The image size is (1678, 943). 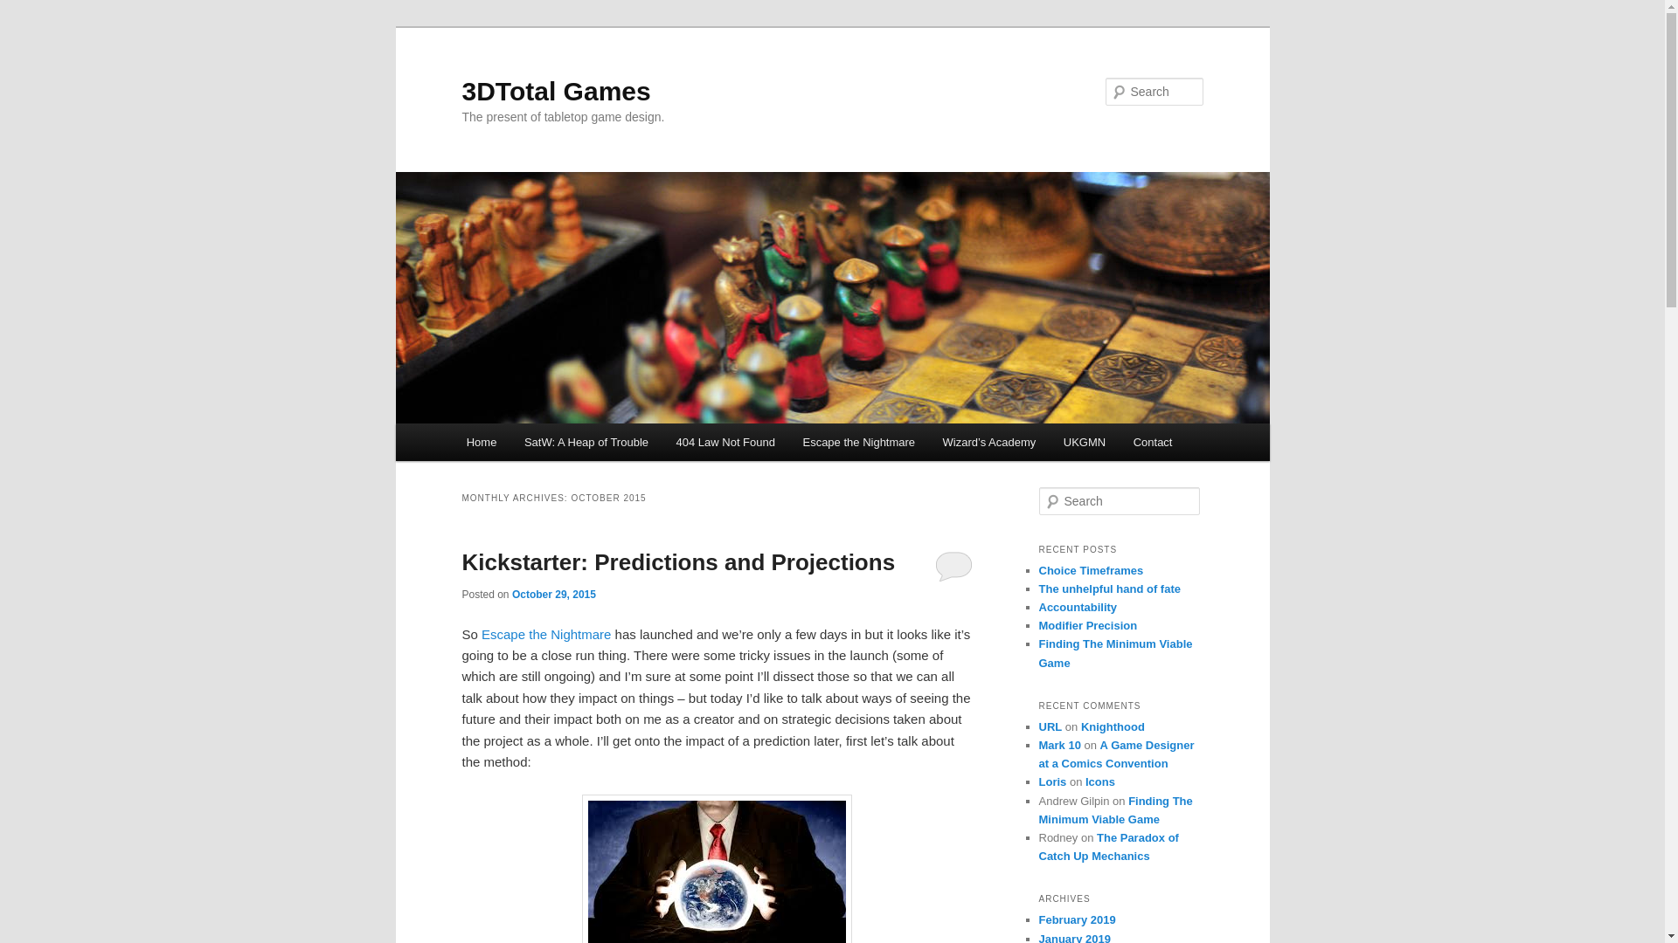 I want to click on Knighthood, so click(x=1113, y=726).